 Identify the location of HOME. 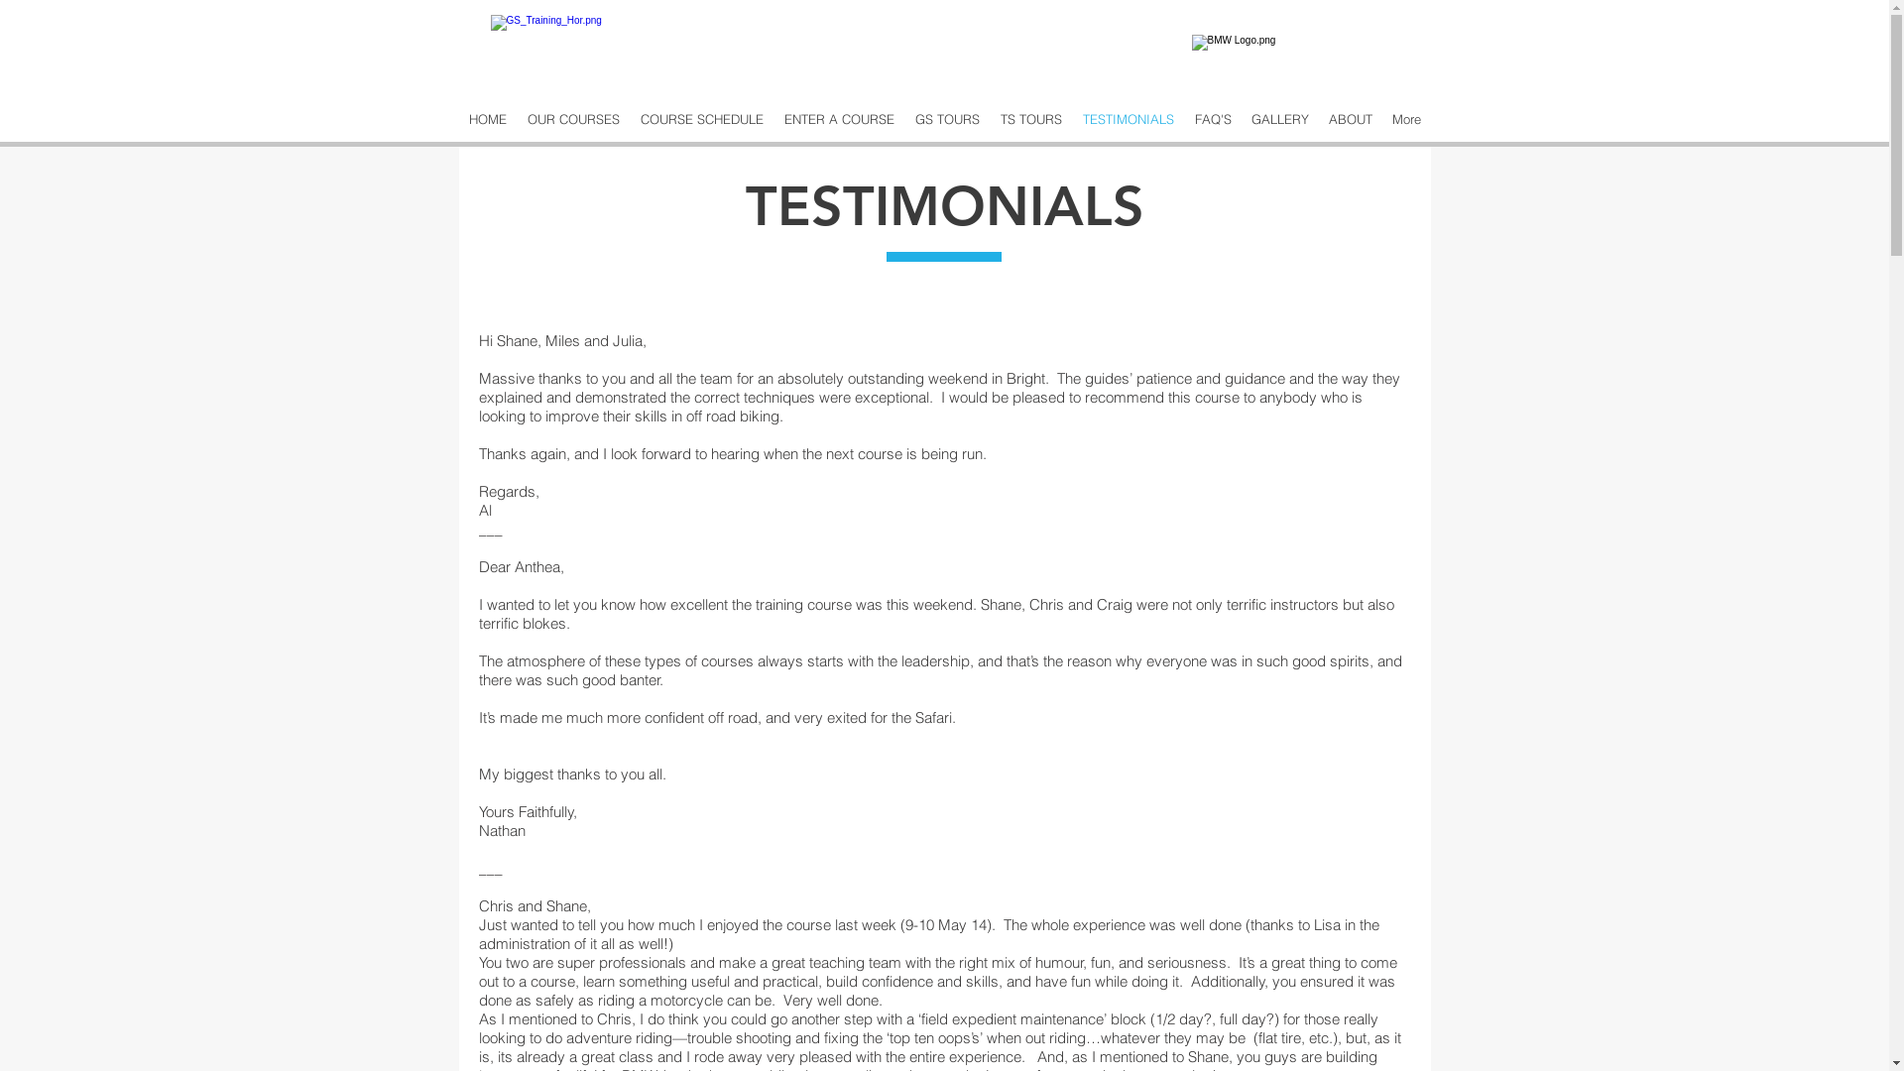
(488, 119).